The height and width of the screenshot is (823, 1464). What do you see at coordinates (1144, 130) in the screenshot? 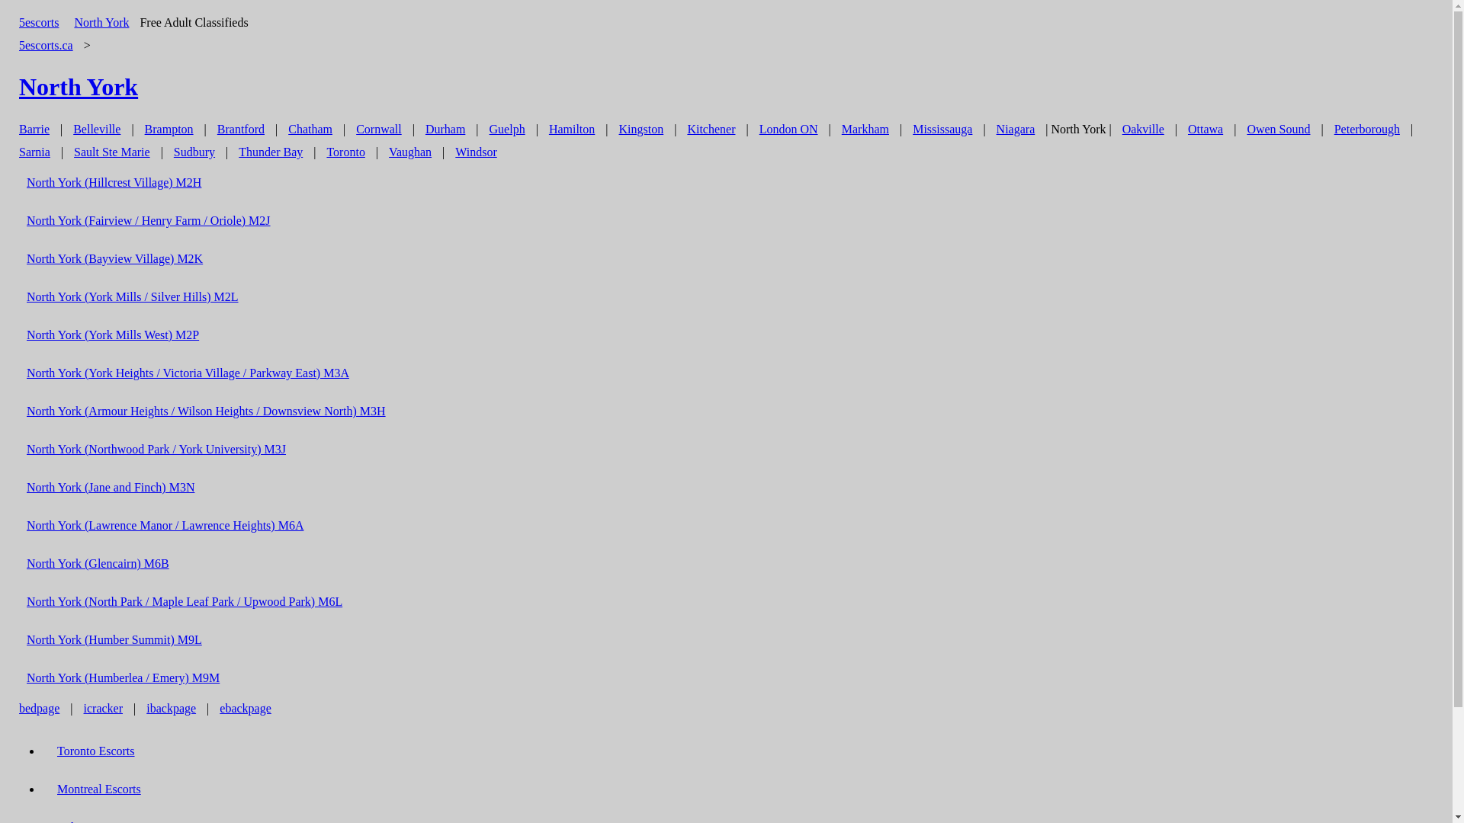
I see `Oakville` at bounding box center [1144, 130].